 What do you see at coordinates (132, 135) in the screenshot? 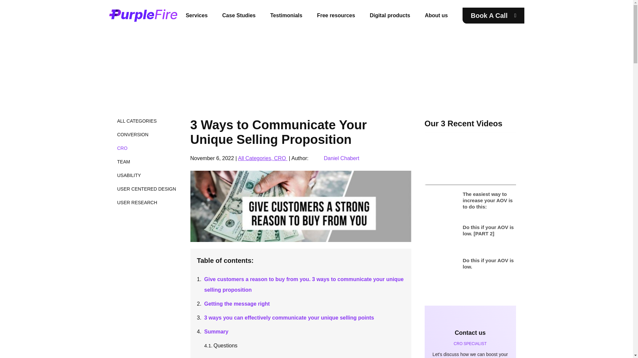
I see `CONVERSION` at bounding box center [132, 135].